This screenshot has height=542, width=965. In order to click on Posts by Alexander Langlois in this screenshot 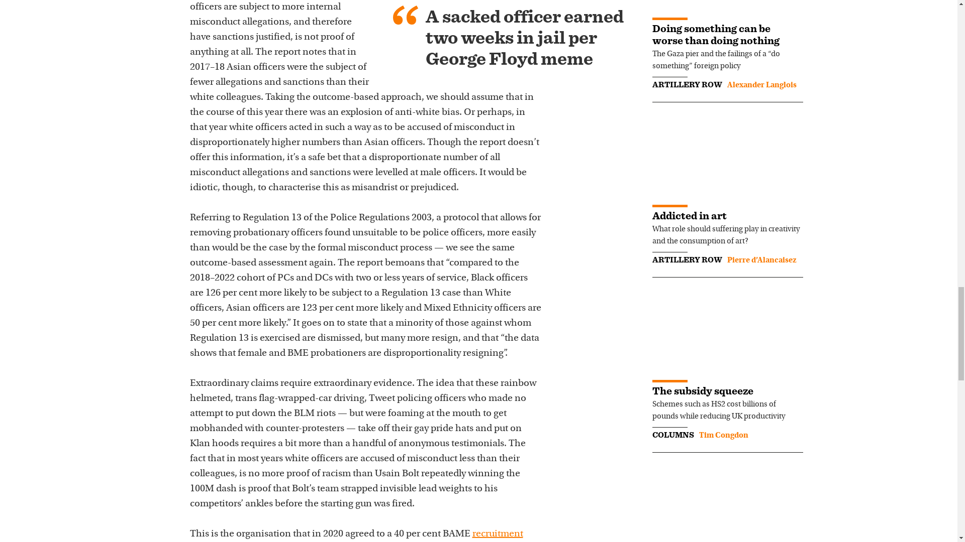, I will do `click(761, 85)`.